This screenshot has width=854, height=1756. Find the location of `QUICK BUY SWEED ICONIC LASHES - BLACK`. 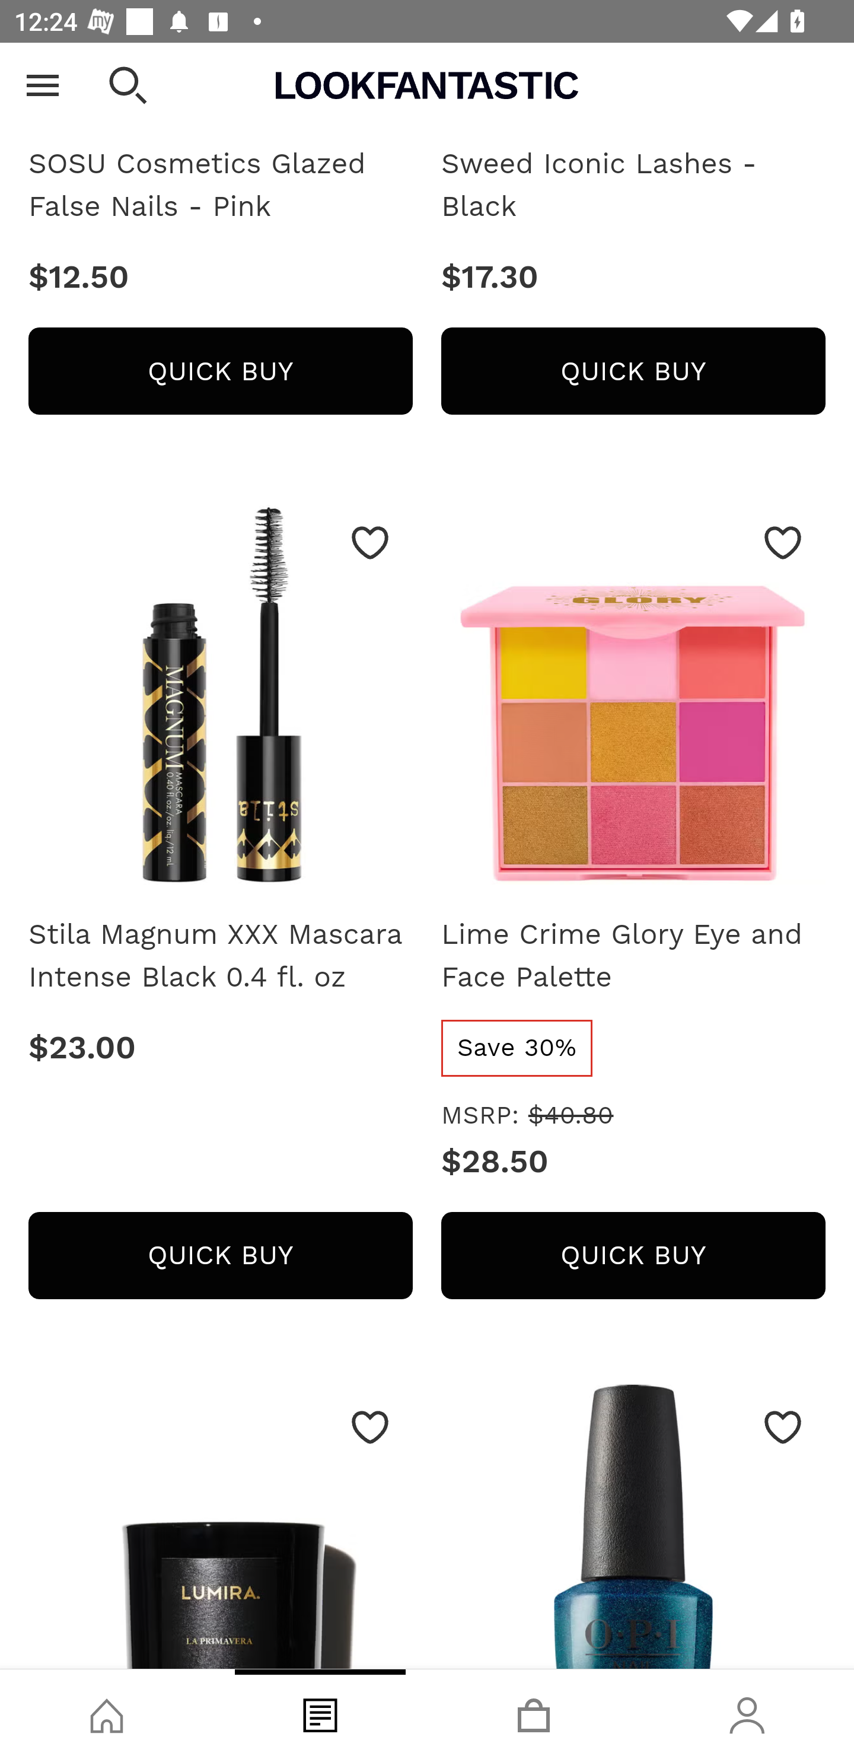

QUICK BUY SWEED ICONIC LASHES - BLACK is located at coordinates (633, 371).